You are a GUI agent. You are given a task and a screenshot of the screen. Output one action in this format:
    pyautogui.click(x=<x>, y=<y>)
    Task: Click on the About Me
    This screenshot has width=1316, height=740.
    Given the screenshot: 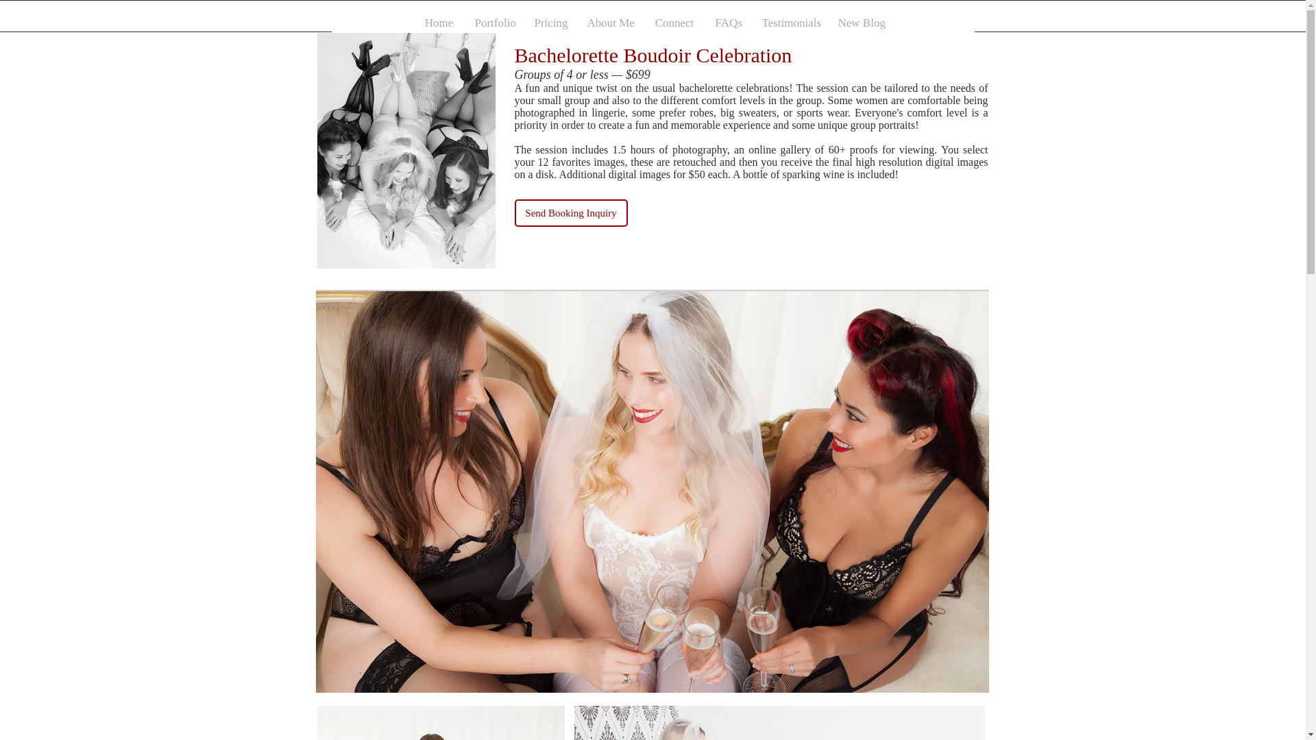 What is the action you would take?
    pyautogui.click(x=609, y=23)
    